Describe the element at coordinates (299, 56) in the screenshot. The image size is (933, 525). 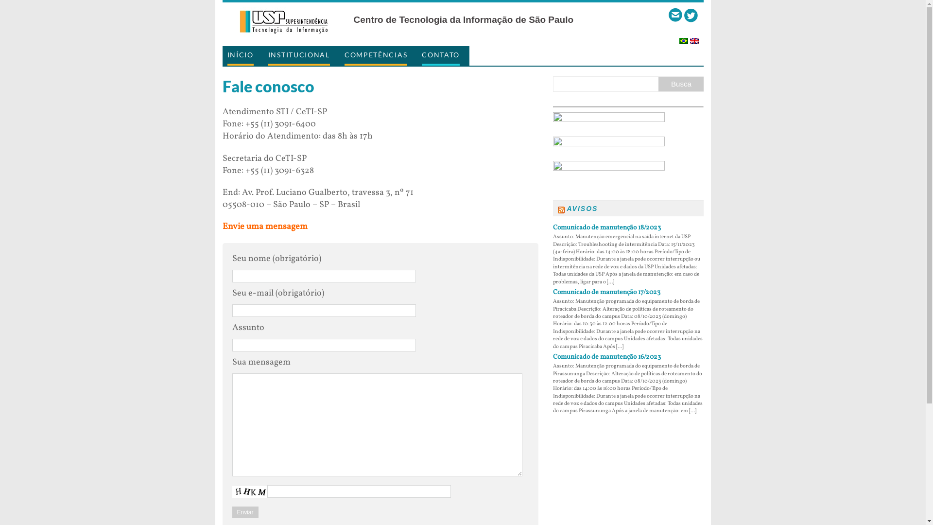
I see `INSTITUCIONAL` at that location.